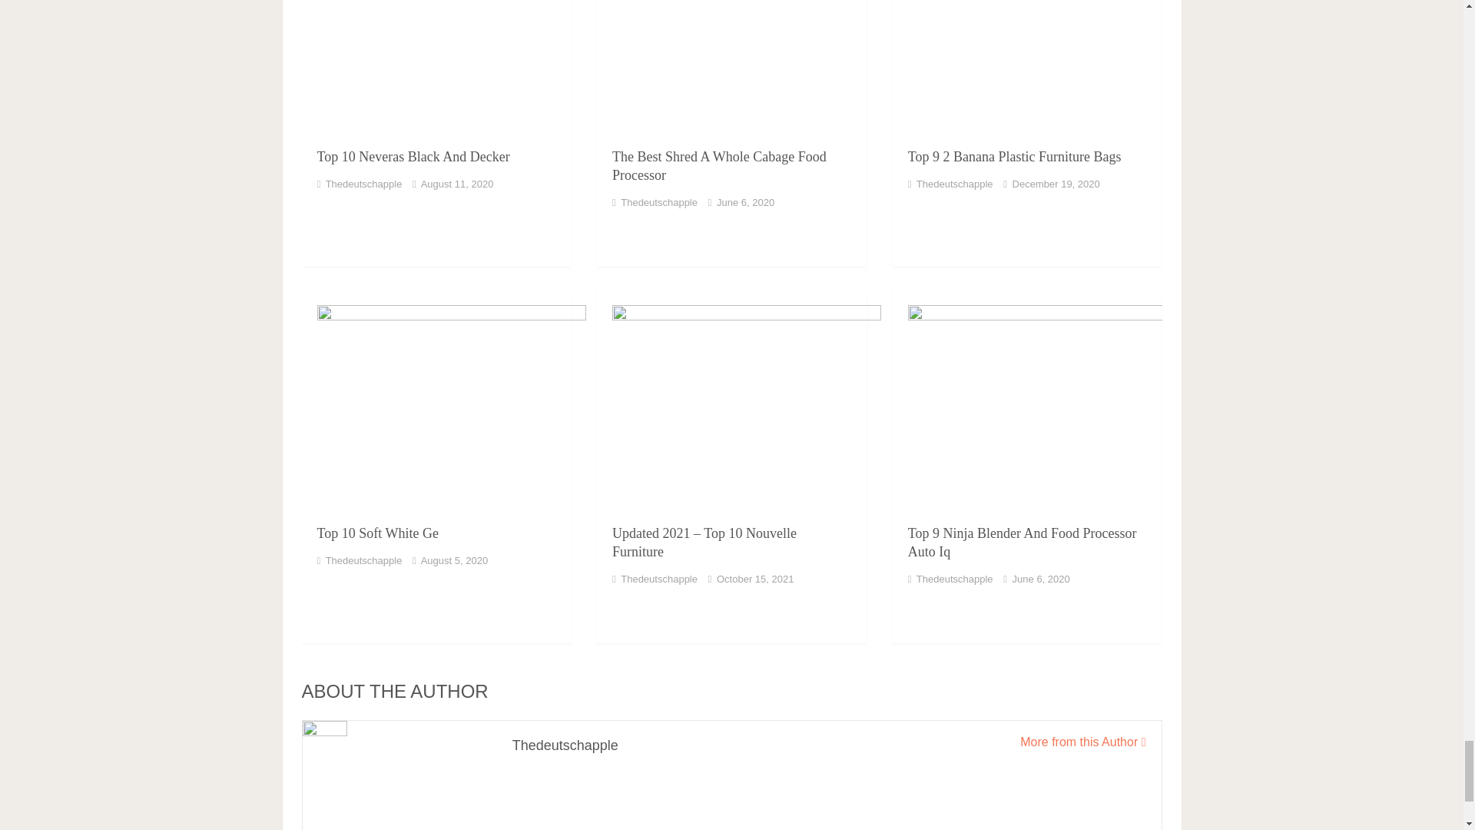  Describe the element at coordinates (731, 68) in the screenshot. I see `The Best Shred A Whole Cabage Food Processor` at that location.